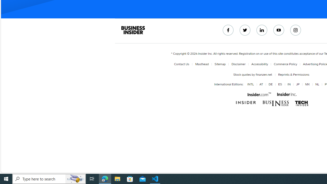 The width and height of the screenshot is (327, 184). Describe the element at coordinates (229, 84) in the screenshot. I see `International Editions:` at that location.